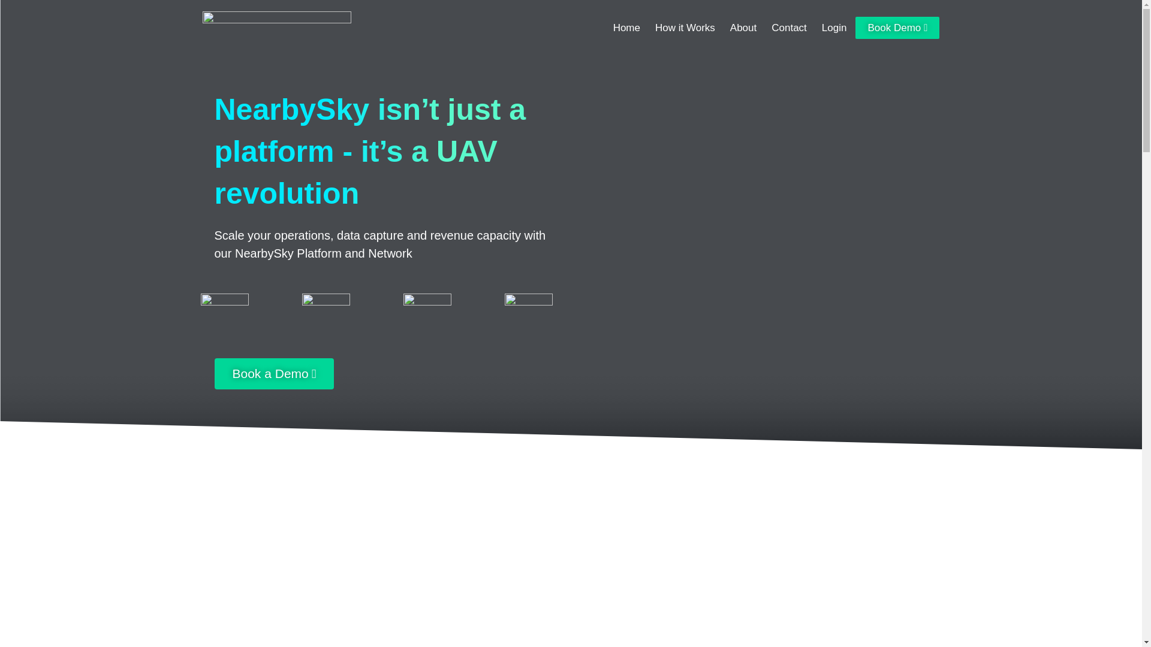  What do you see at coordinates (789, 28) in the screenshot?
I see `Contact` at bounding box center [789, 28].